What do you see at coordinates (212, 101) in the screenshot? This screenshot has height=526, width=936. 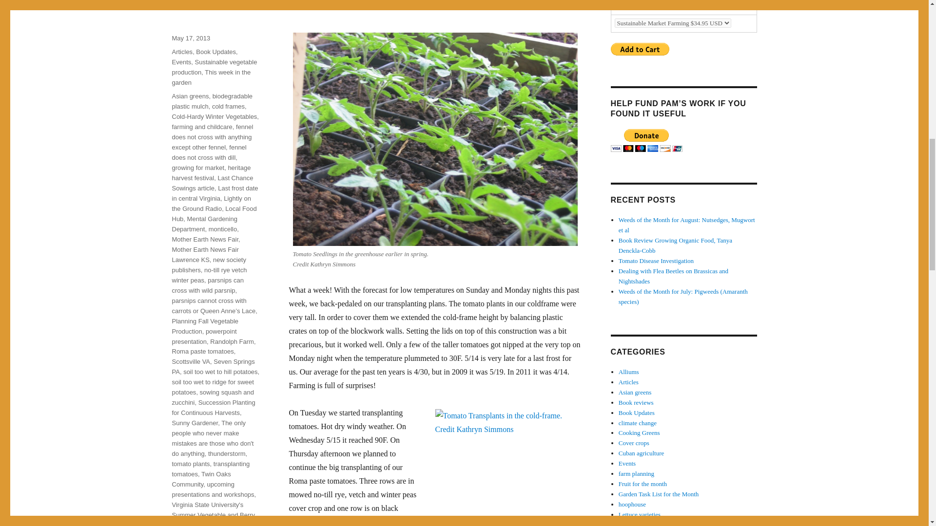 I see `biodegradable plastic mulch` at bounding box center [212, 101].